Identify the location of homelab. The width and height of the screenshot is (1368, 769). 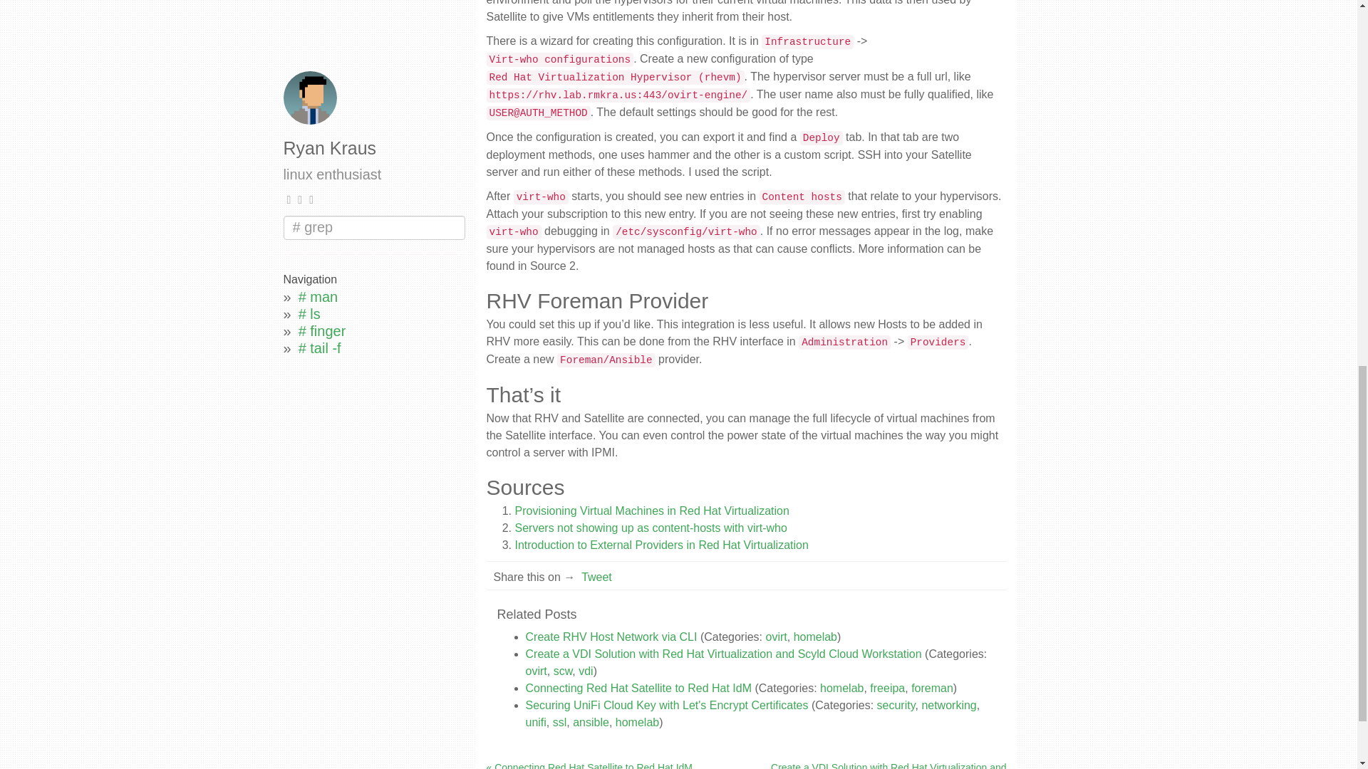
(841, 688).